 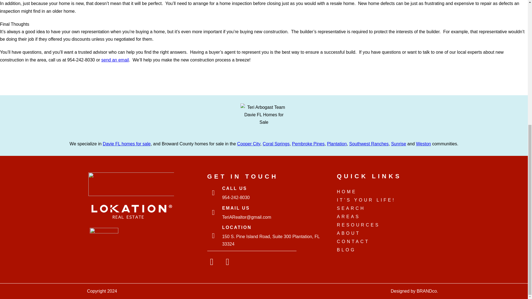 I want to click on Cooper City, so click(x=249, y=144).